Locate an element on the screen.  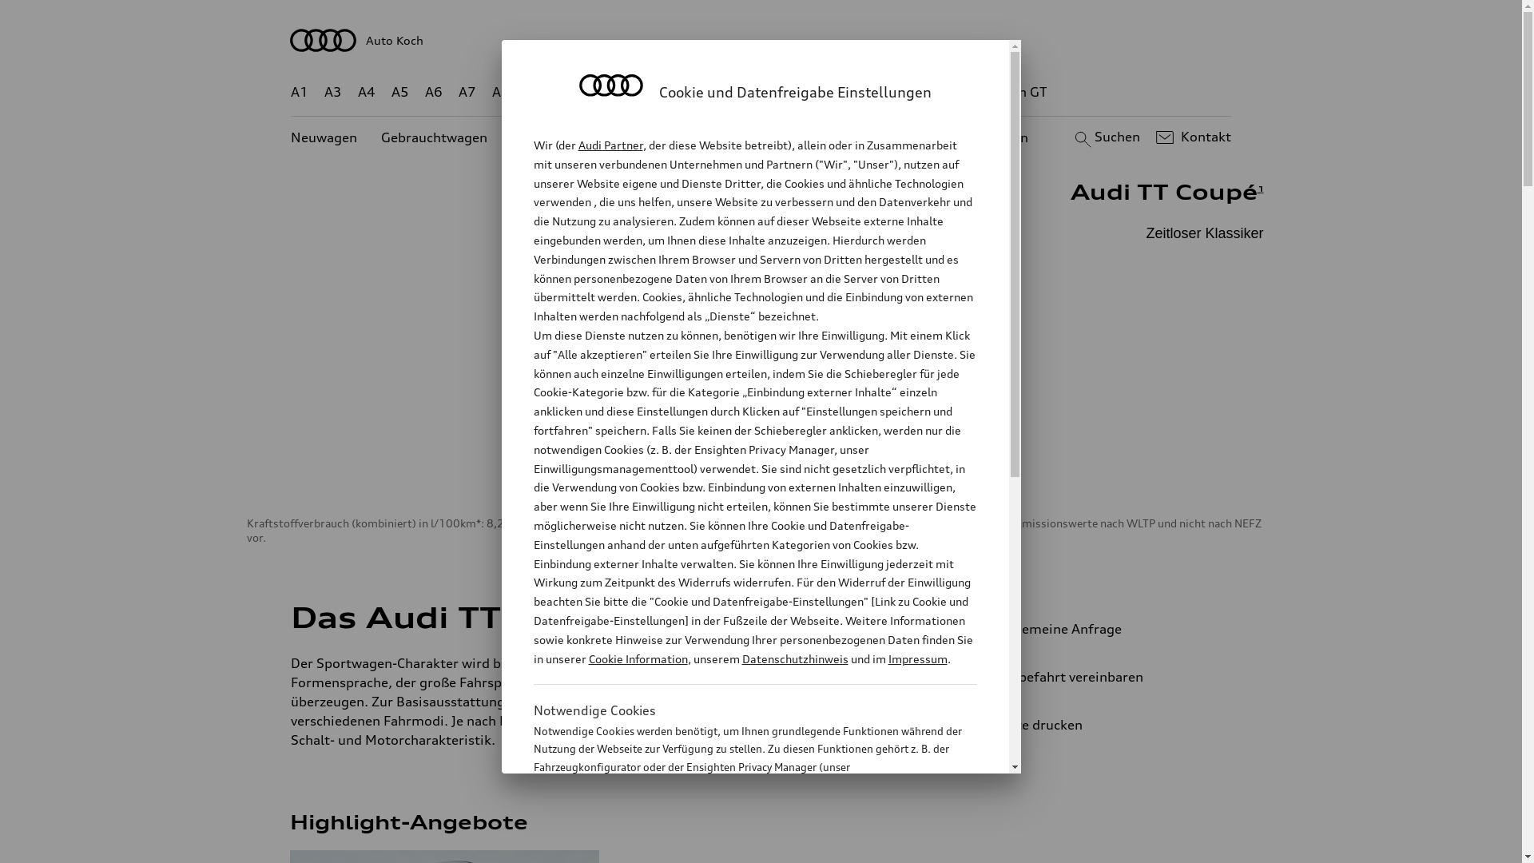
A6 is located at coordinates (434, 93).